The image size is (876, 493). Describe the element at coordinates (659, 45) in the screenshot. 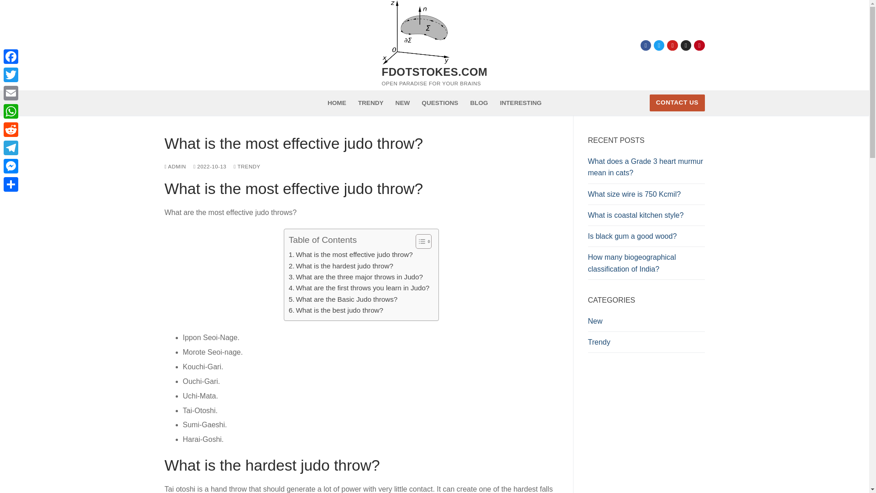

I see `Twitter` at that location.